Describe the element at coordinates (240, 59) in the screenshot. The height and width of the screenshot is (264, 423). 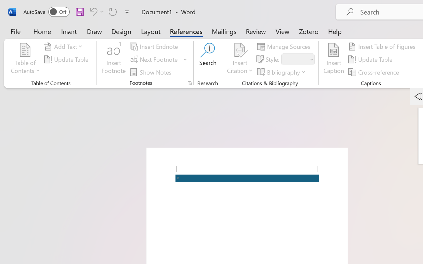
I see `Insert Citation` at that location.